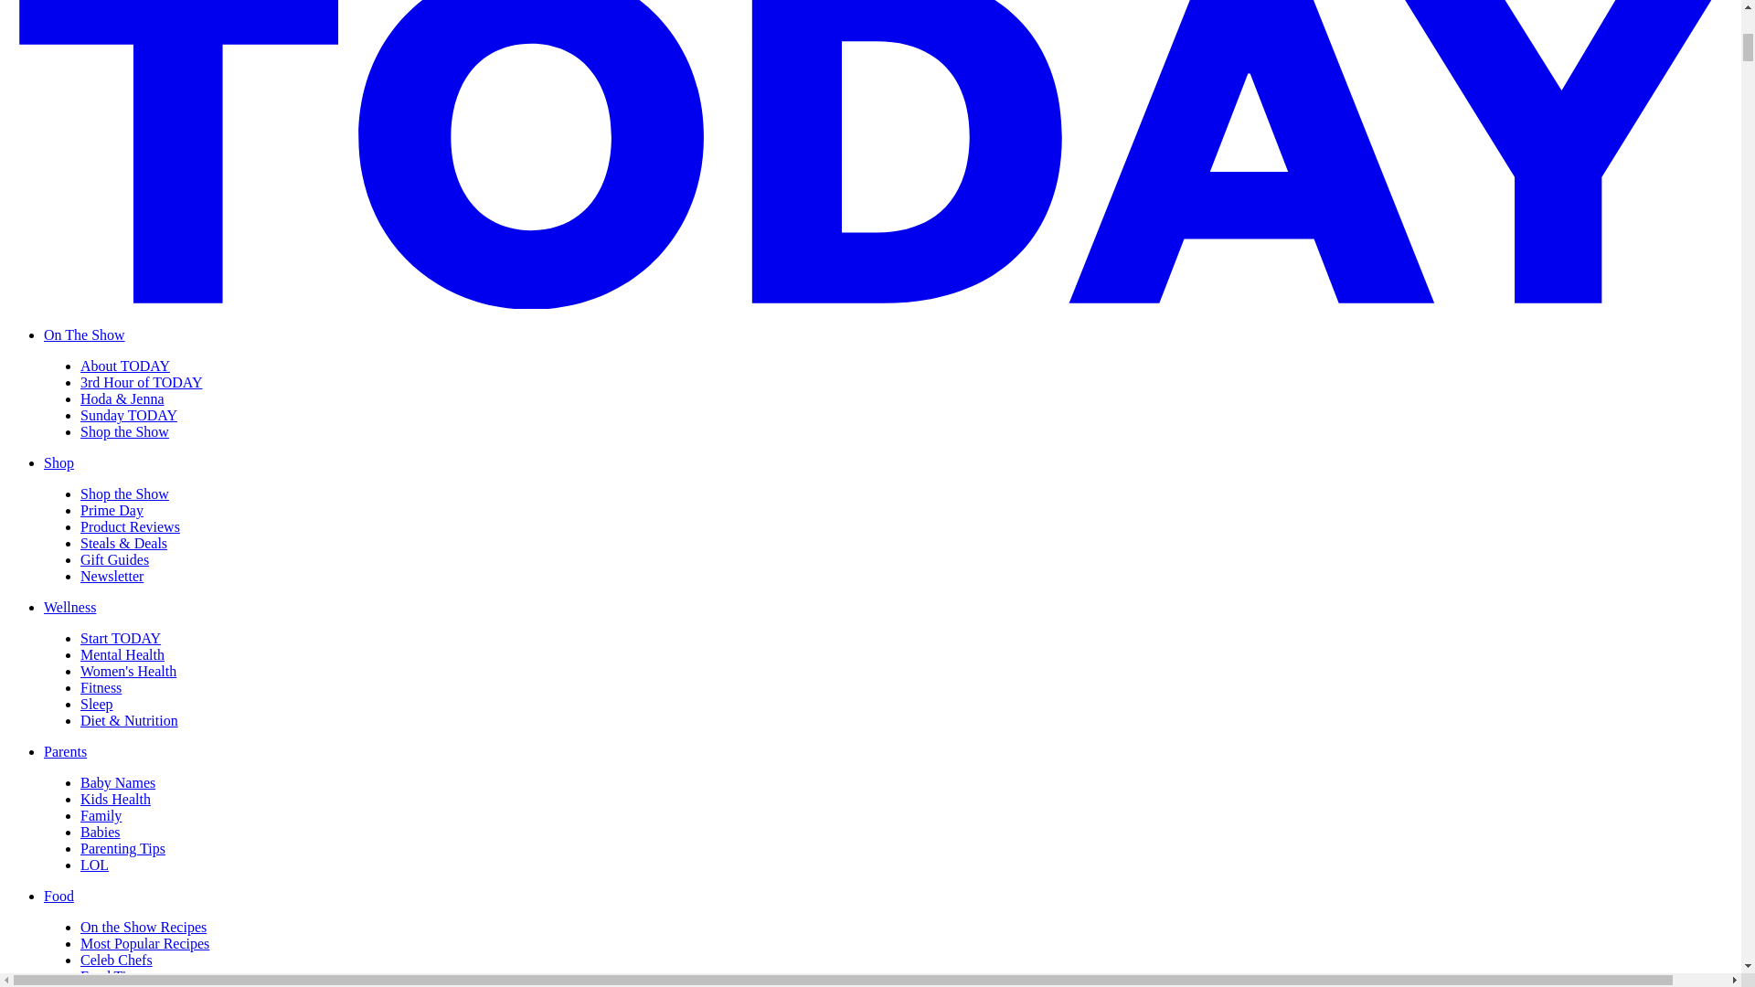 The image size is (1755, 987). Describe the element at coordinates (112, 510) in the screenshot. I see `Prime Day` at that location.